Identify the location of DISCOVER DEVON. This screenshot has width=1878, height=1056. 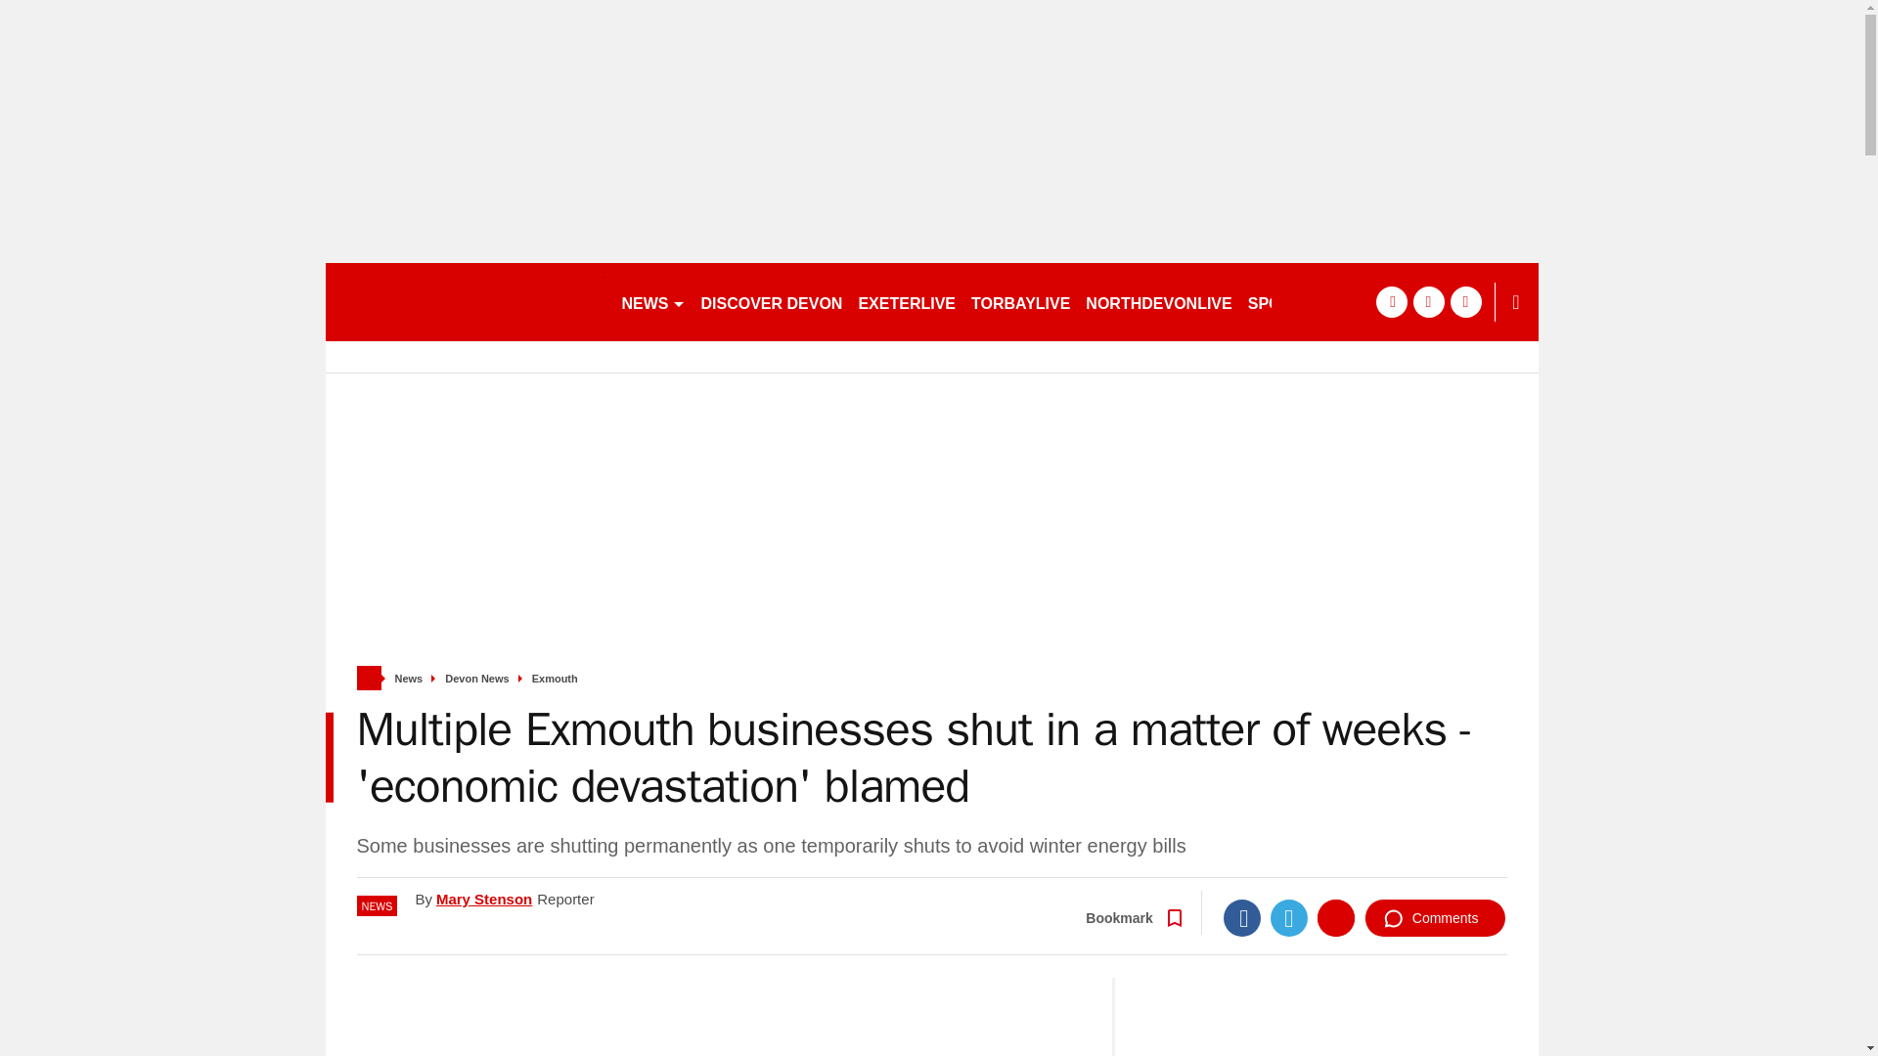
(771, 301).